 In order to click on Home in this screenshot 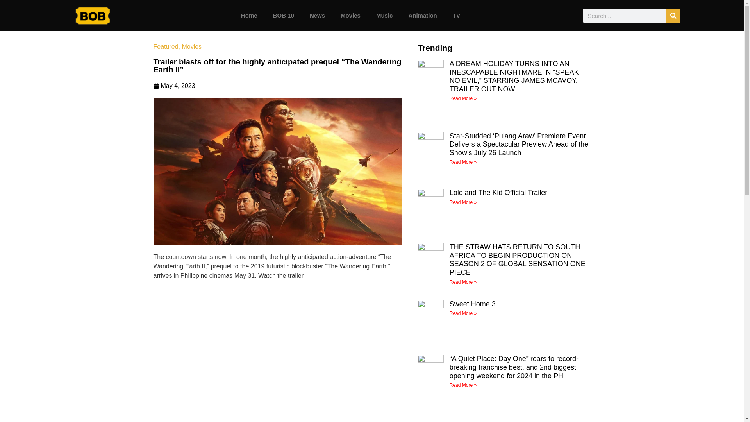, I will do `click(249, 16)`.